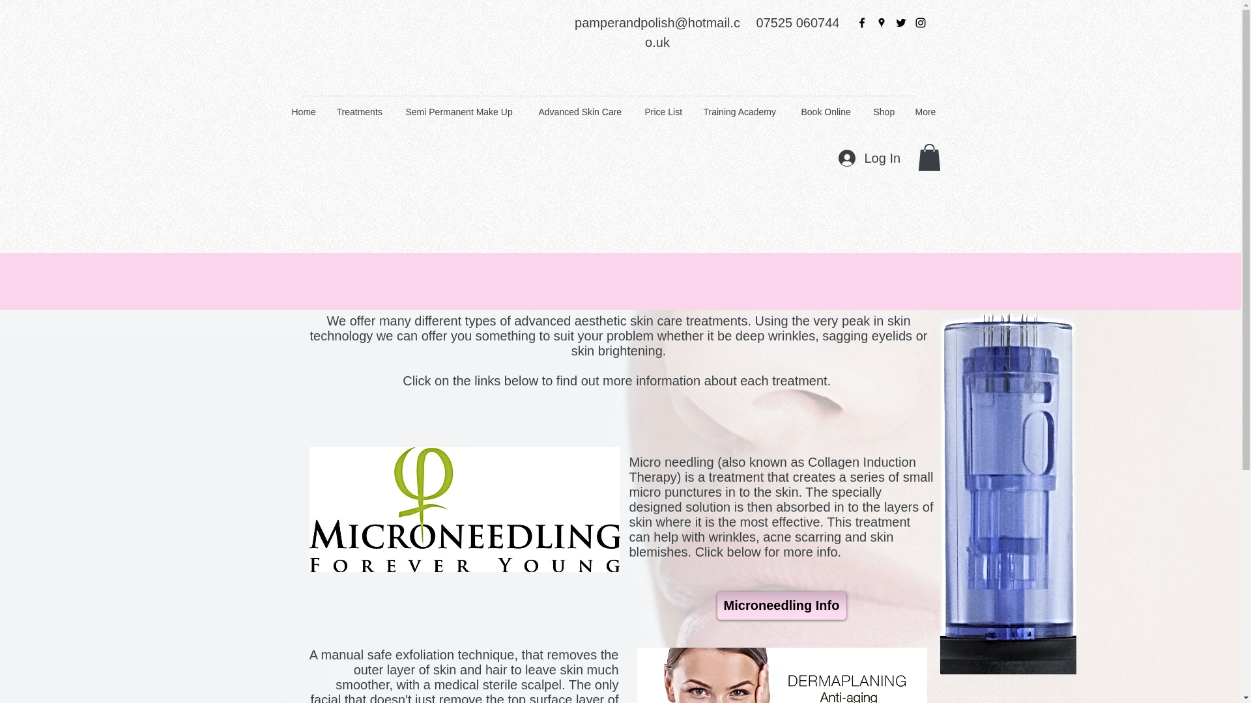 The height and width of the screenshot is (703, 1251). What do you see at coordinates (304, 112) in the screenshot?
I see `Home` at bounding box center [304, 112].